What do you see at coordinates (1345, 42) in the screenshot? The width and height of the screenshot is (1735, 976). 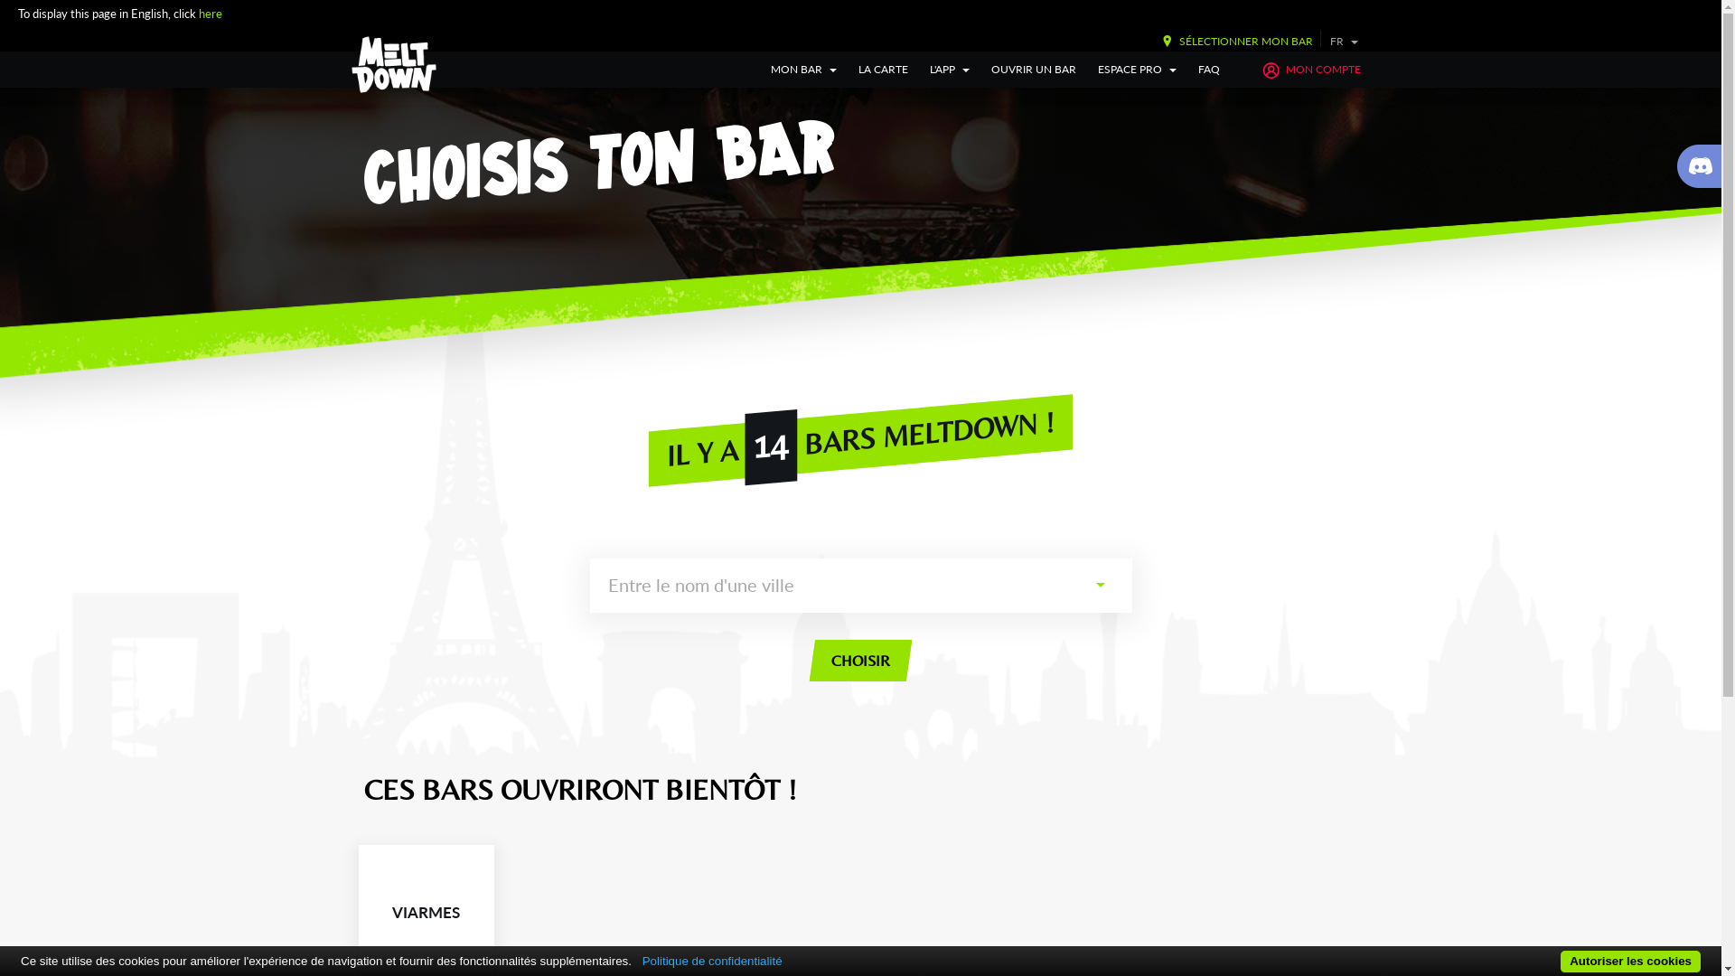 I see `FR` at bounding box center [1345, 42].